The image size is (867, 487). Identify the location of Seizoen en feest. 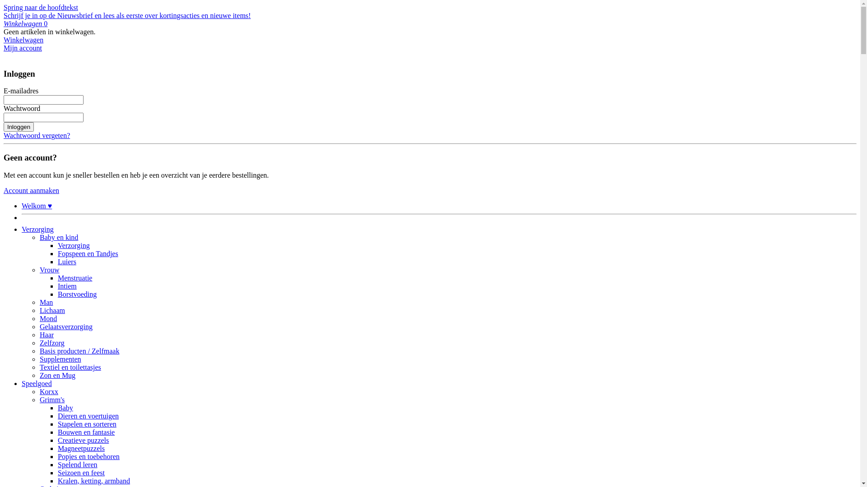
(81, 473).